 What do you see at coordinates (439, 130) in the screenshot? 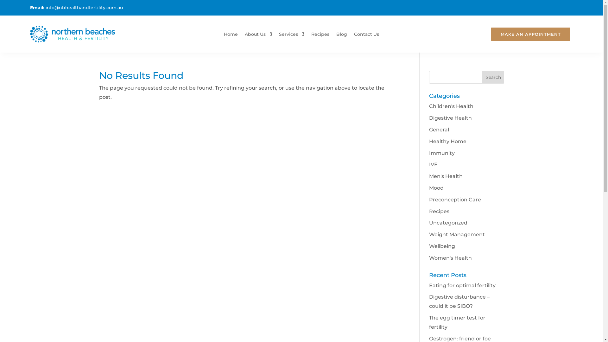
I see `General` at bounding box center [439, 130].